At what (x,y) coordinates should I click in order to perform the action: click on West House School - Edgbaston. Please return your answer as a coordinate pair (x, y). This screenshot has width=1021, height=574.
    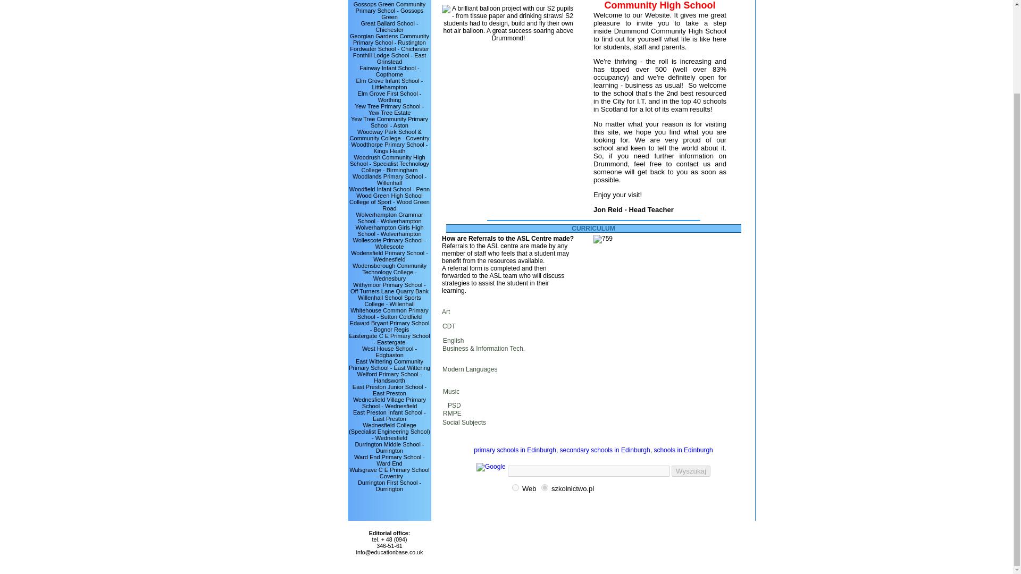
    Looking at the image, I should click on (389, 352).